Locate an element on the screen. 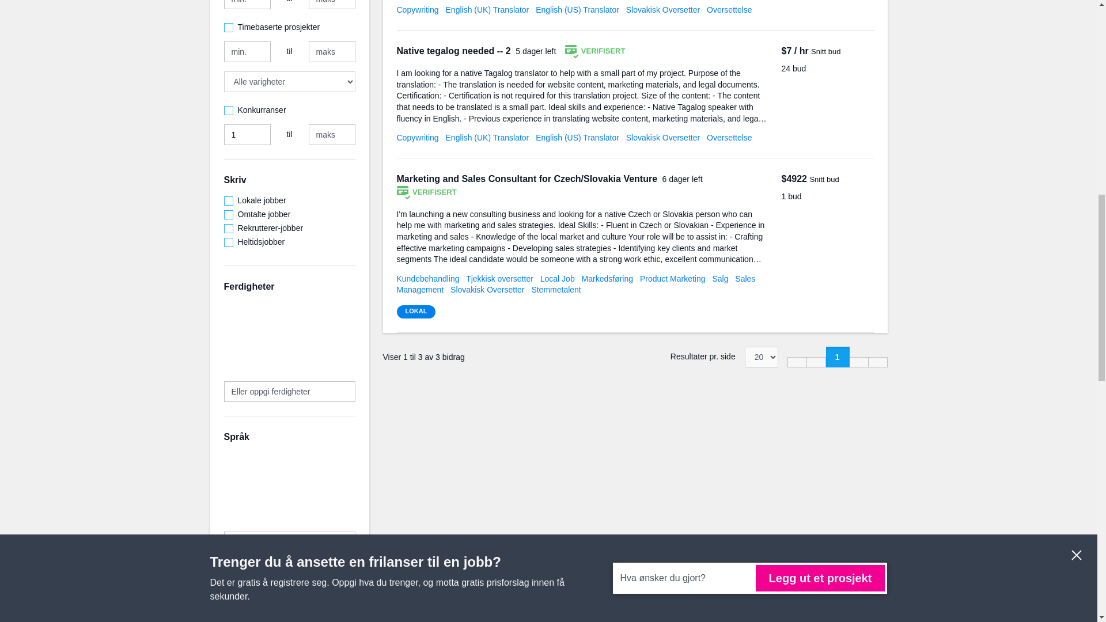  1 is located at coordinates (247, 135).